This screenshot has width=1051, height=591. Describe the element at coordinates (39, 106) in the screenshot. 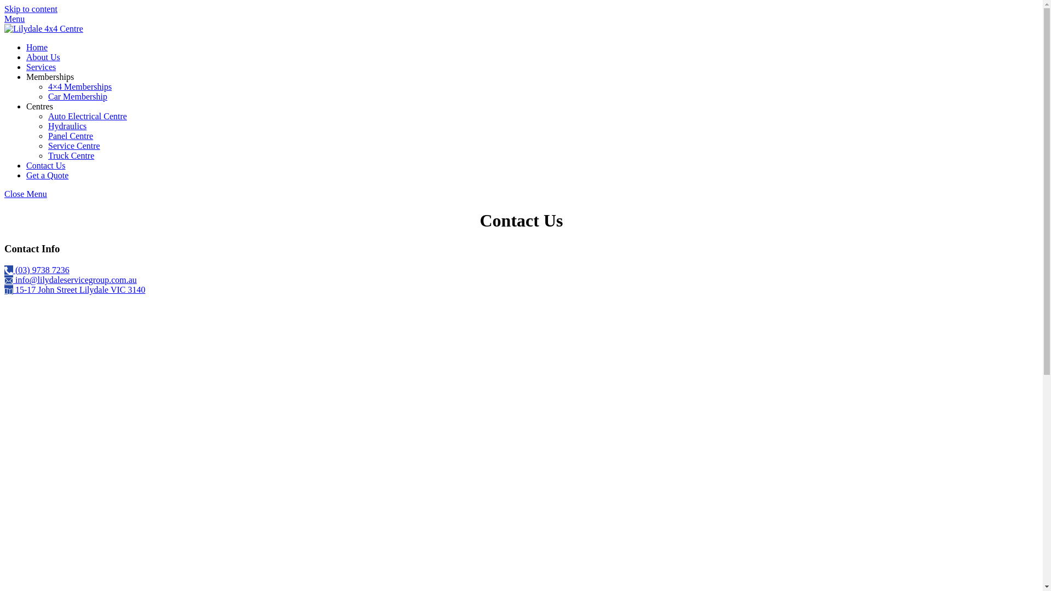

I see `Centres` at that location.